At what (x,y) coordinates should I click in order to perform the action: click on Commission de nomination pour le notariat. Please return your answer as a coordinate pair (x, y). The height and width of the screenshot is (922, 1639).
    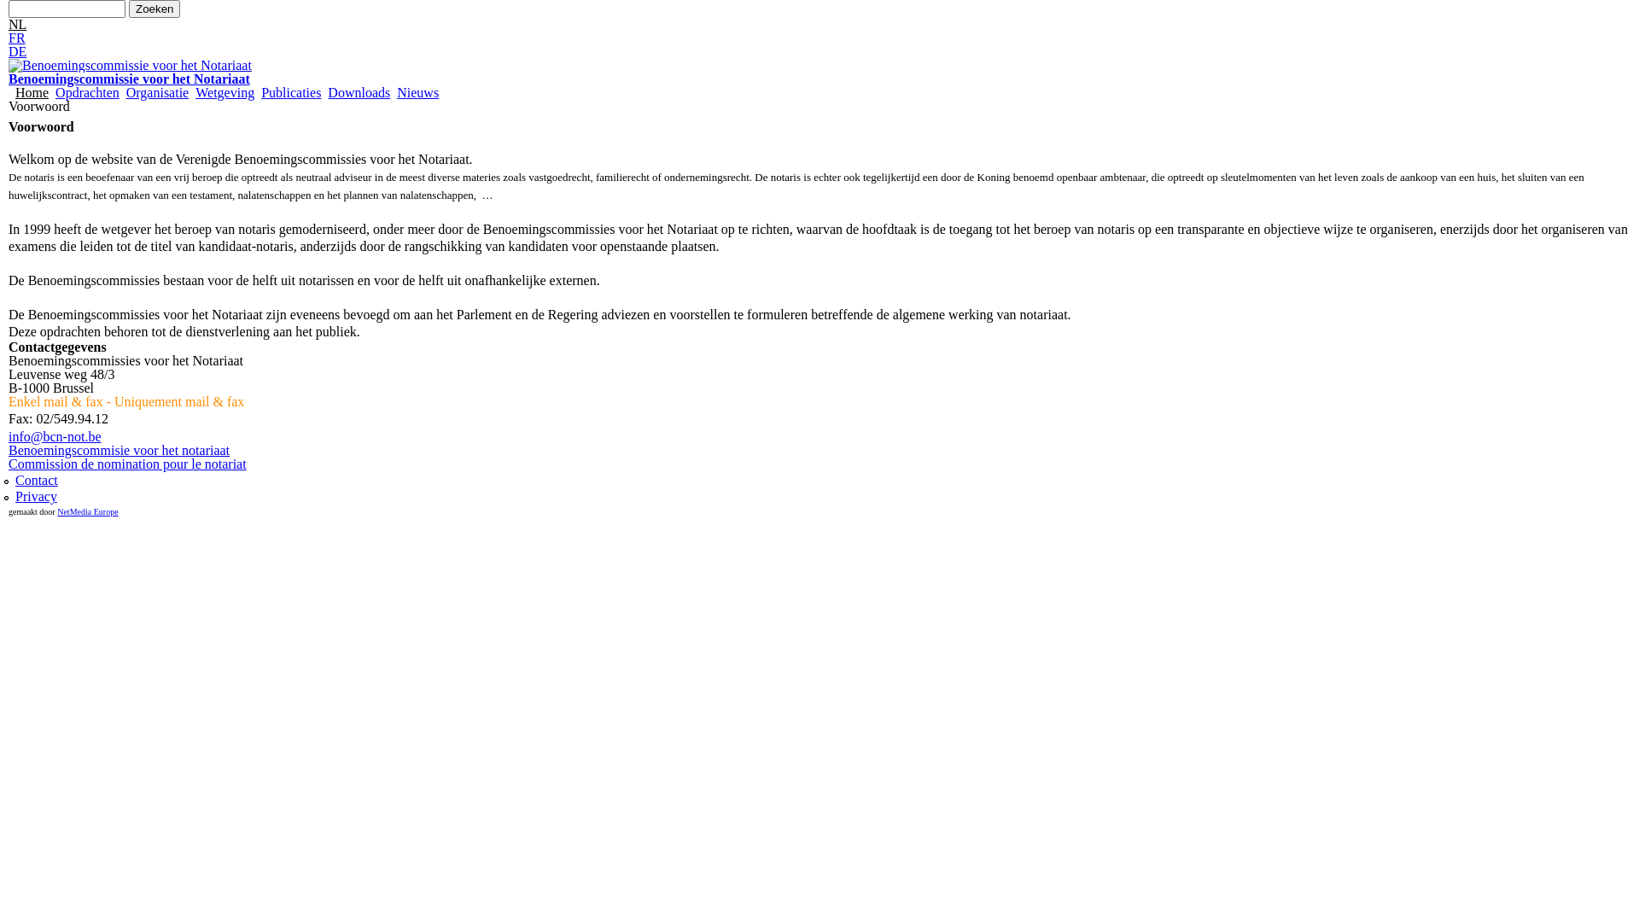
    Looking at the image, I should click on (128, 464).